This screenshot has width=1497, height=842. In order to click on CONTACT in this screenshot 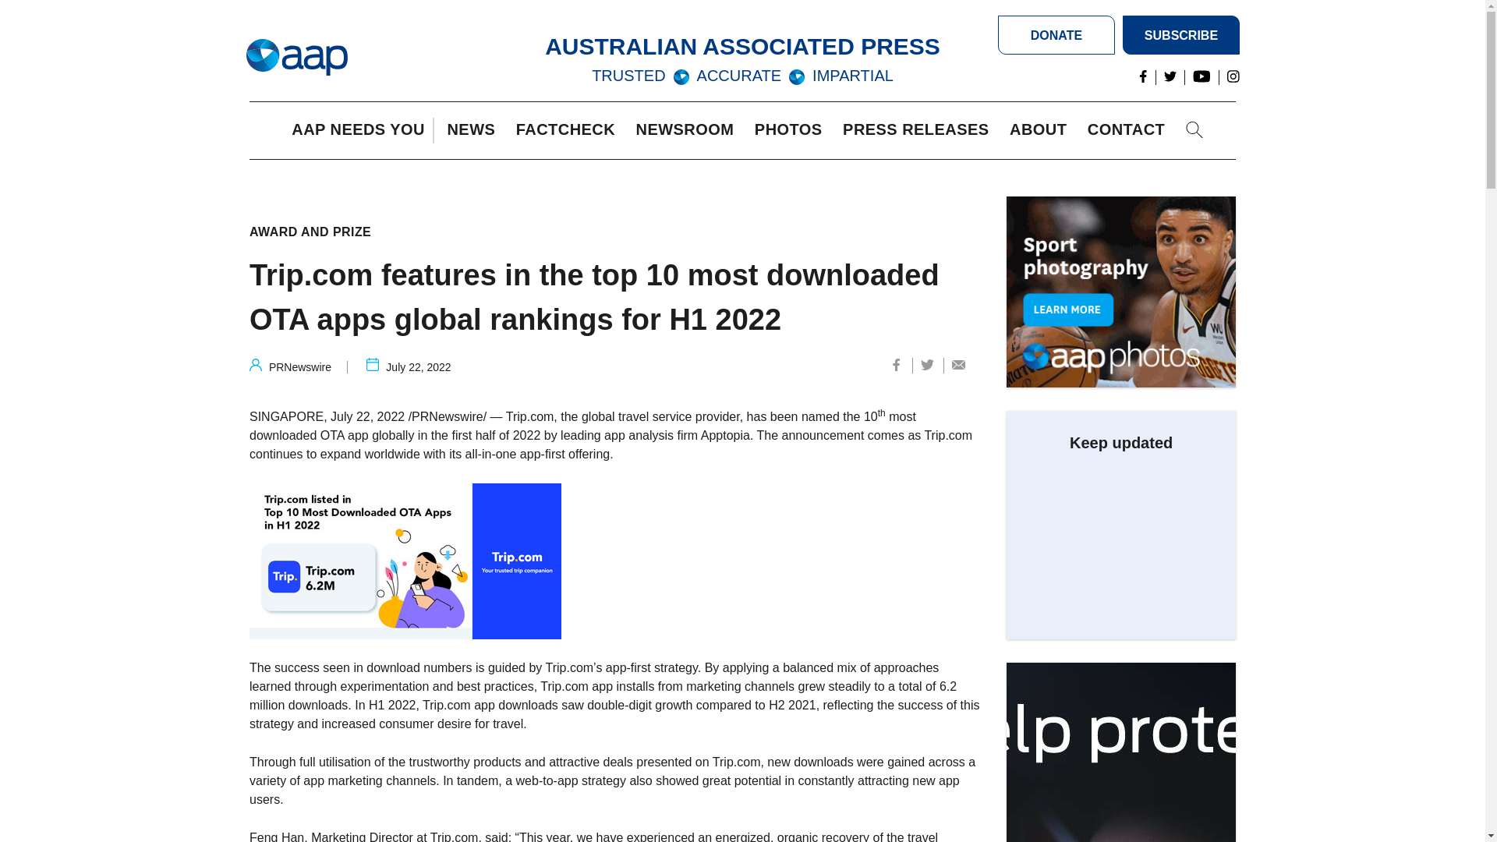, I will do `click(1130, 130)`.